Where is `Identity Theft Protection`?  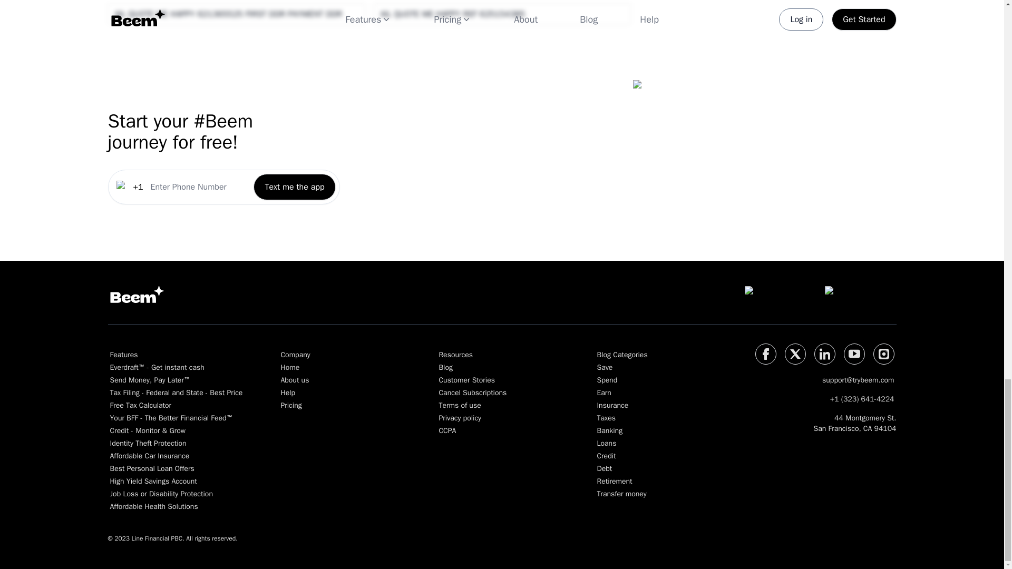
Identity Theft Protection is located at coordinates (176, 444).